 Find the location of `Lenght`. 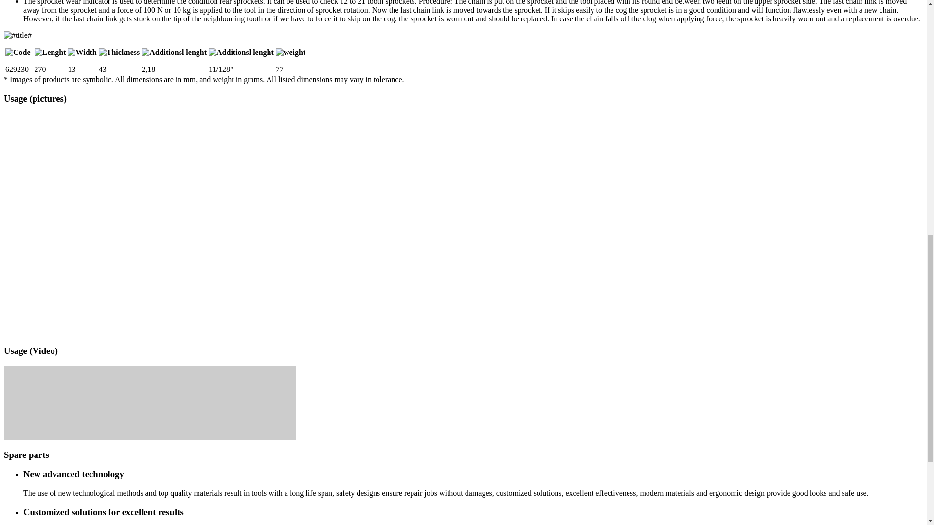

Lenght is located at coordinates (51, 52).